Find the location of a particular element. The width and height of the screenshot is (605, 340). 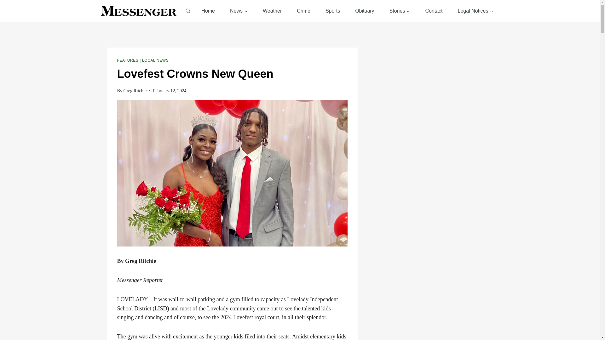

Greg Ritchie is located at coordinates (135, 90).